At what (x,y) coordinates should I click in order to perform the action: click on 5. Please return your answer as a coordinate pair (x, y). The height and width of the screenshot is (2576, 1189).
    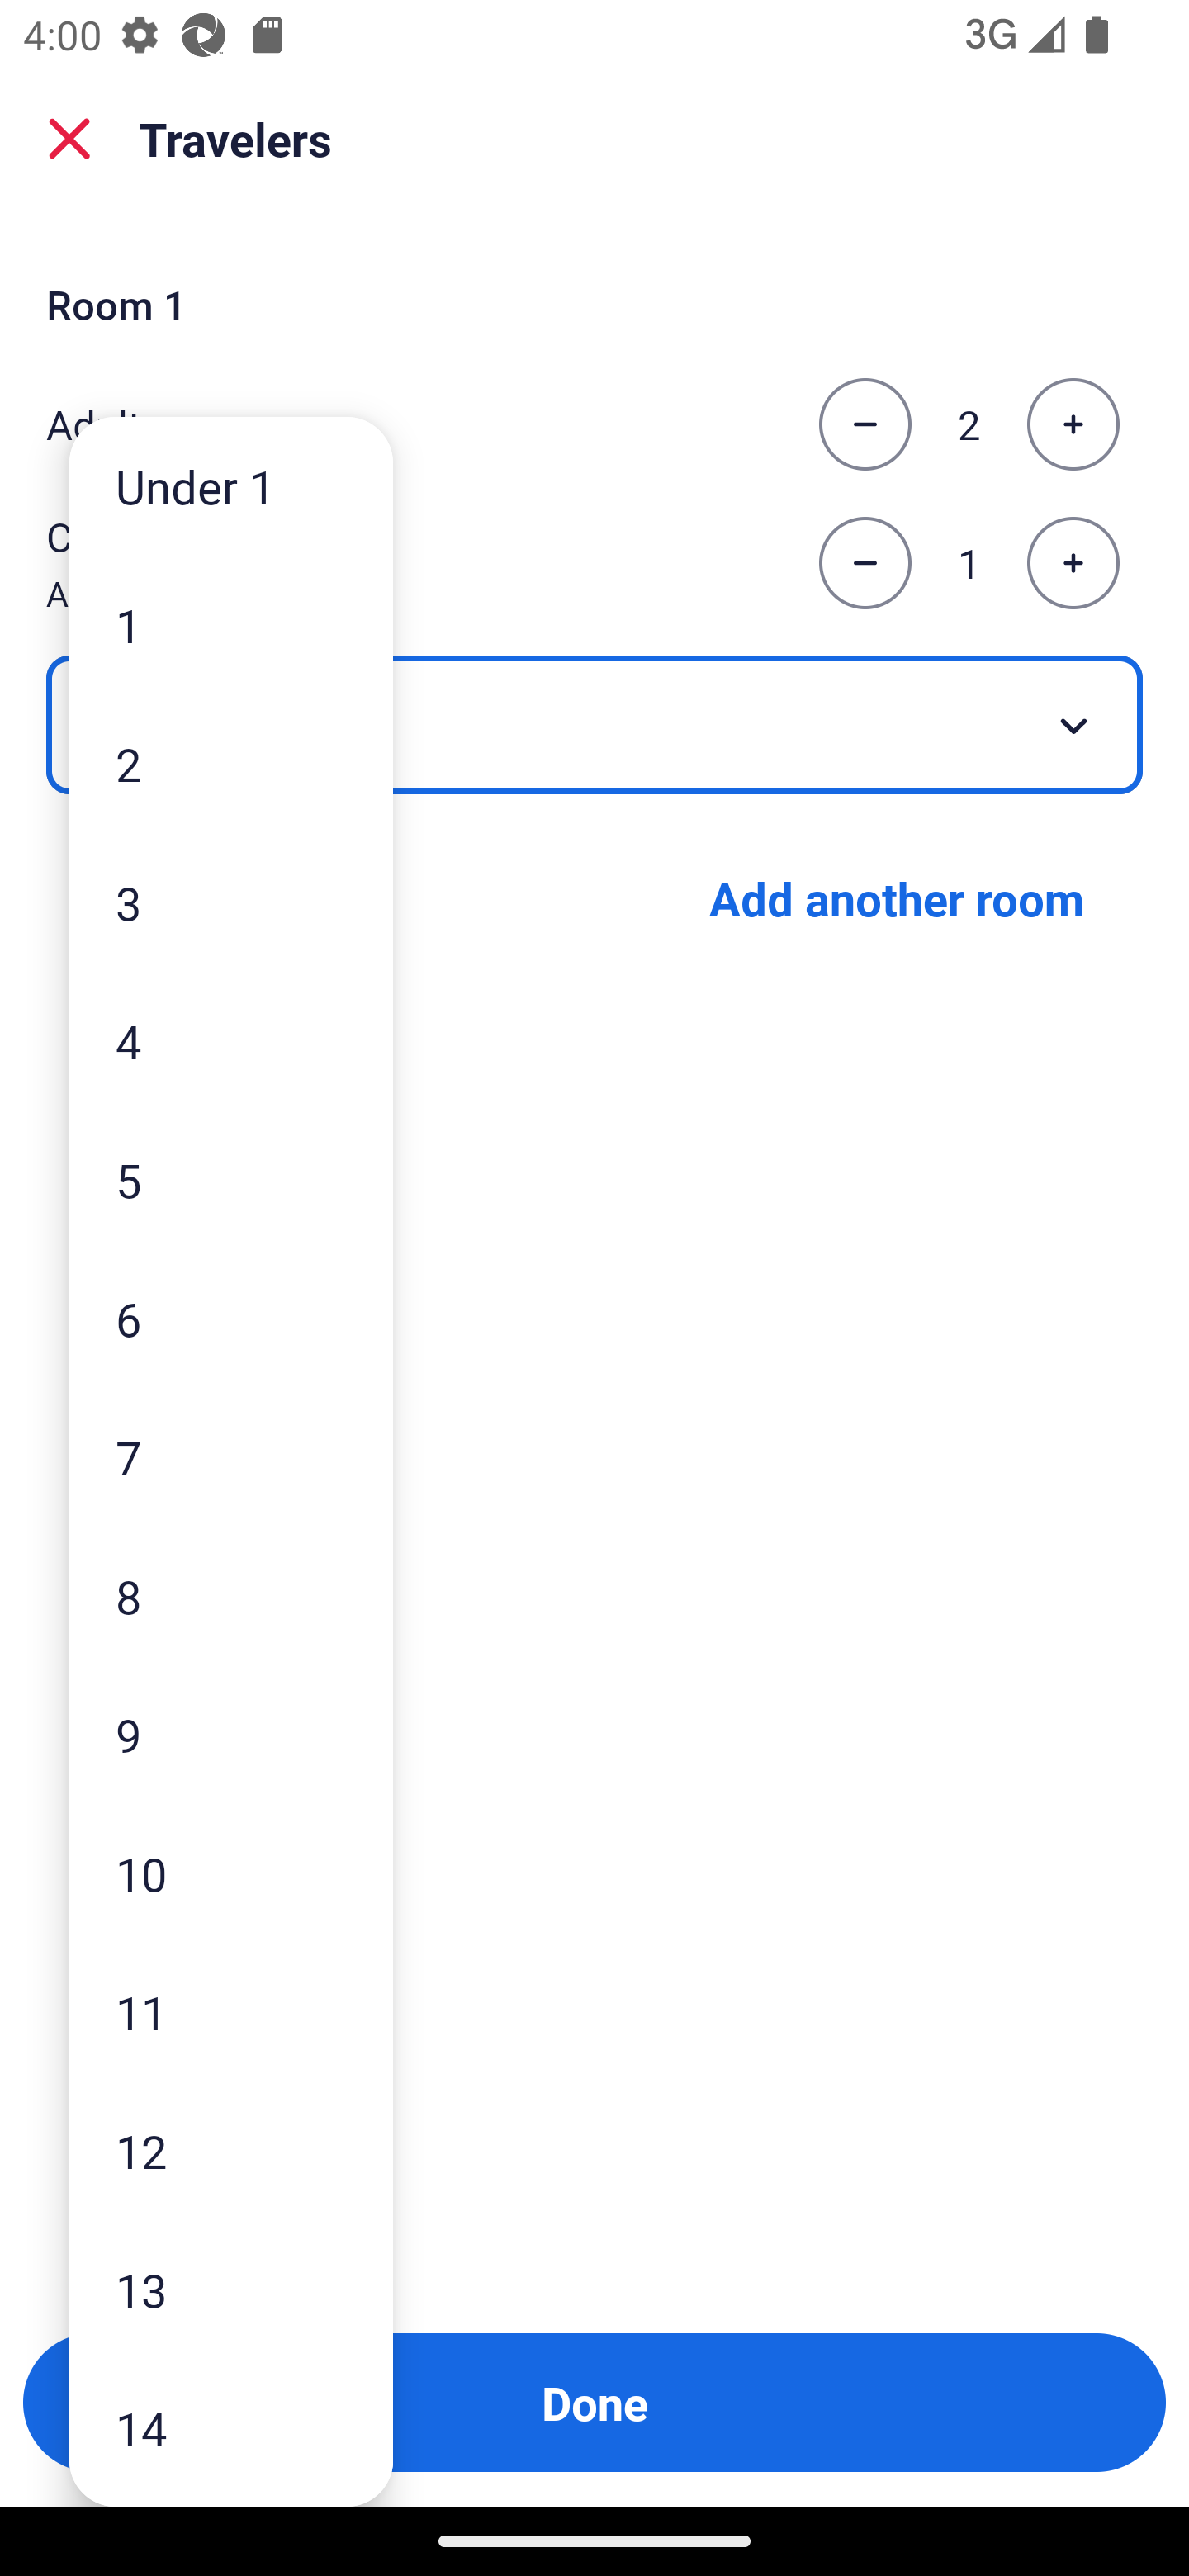
    Looking at the image, I should click on (231, 1179).